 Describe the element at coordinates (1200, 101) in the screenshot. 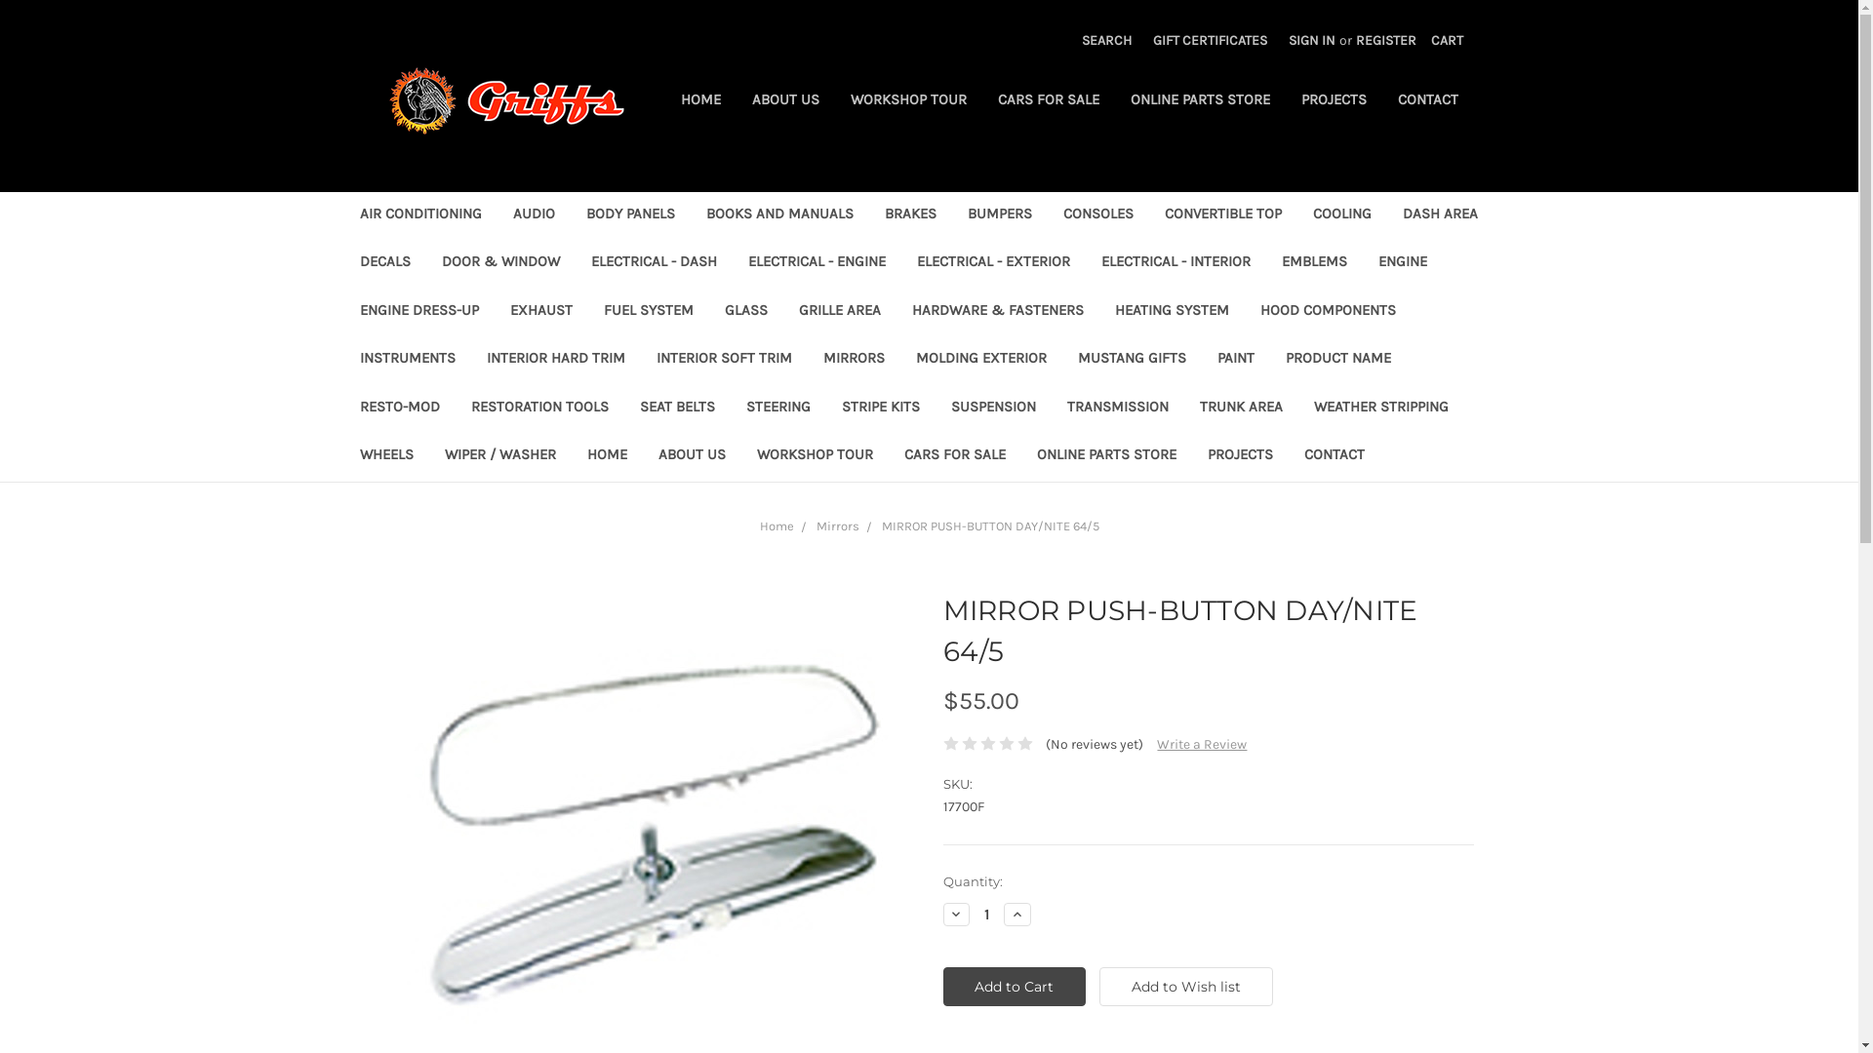

I see `ONLINE PARTS STORE` at that location.